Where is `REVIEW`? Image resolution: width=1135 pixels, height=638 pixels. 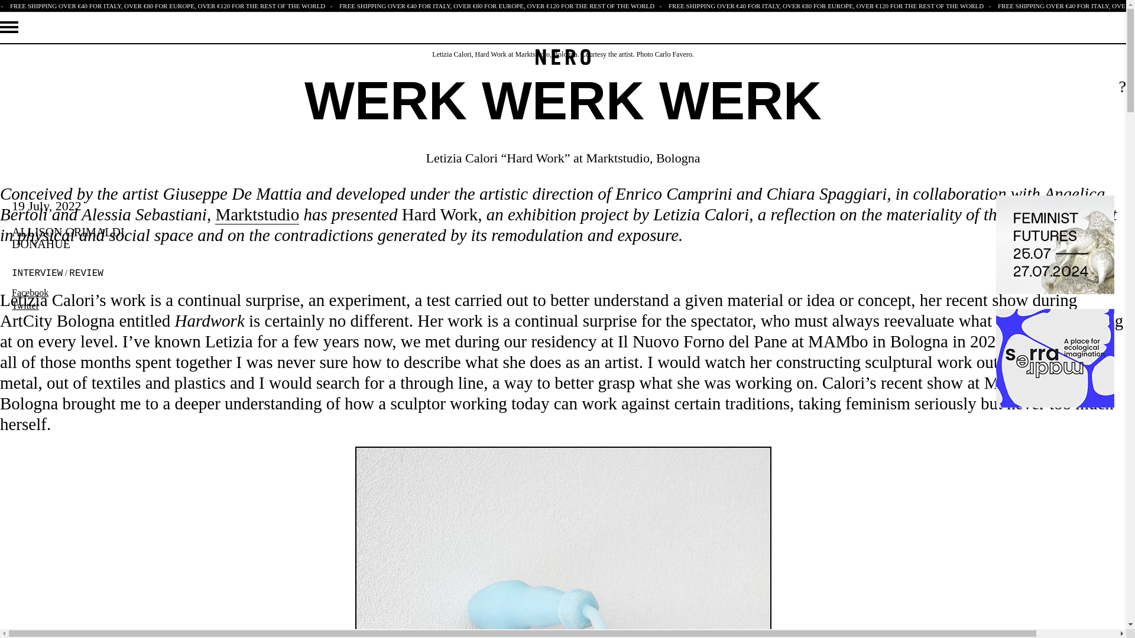 REVIEW is located at coordinates (86, 272).